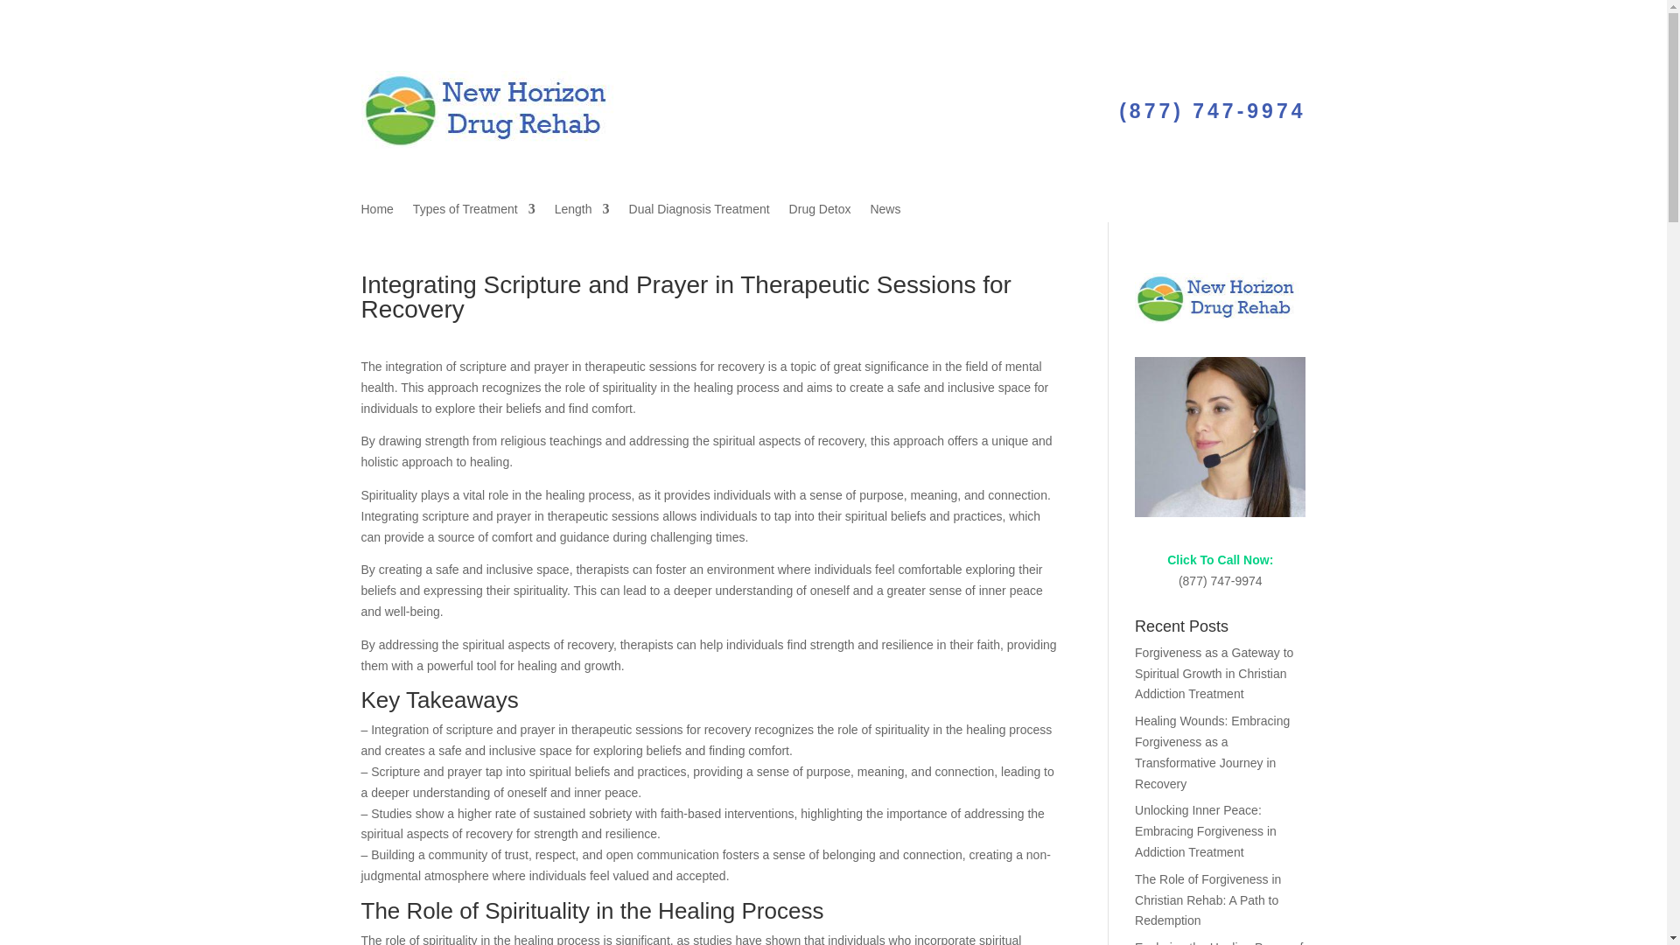  Describe the element at coordinates (698, 212) in the screenshot. I see `Dual Diagnosis Treatment` at that location.